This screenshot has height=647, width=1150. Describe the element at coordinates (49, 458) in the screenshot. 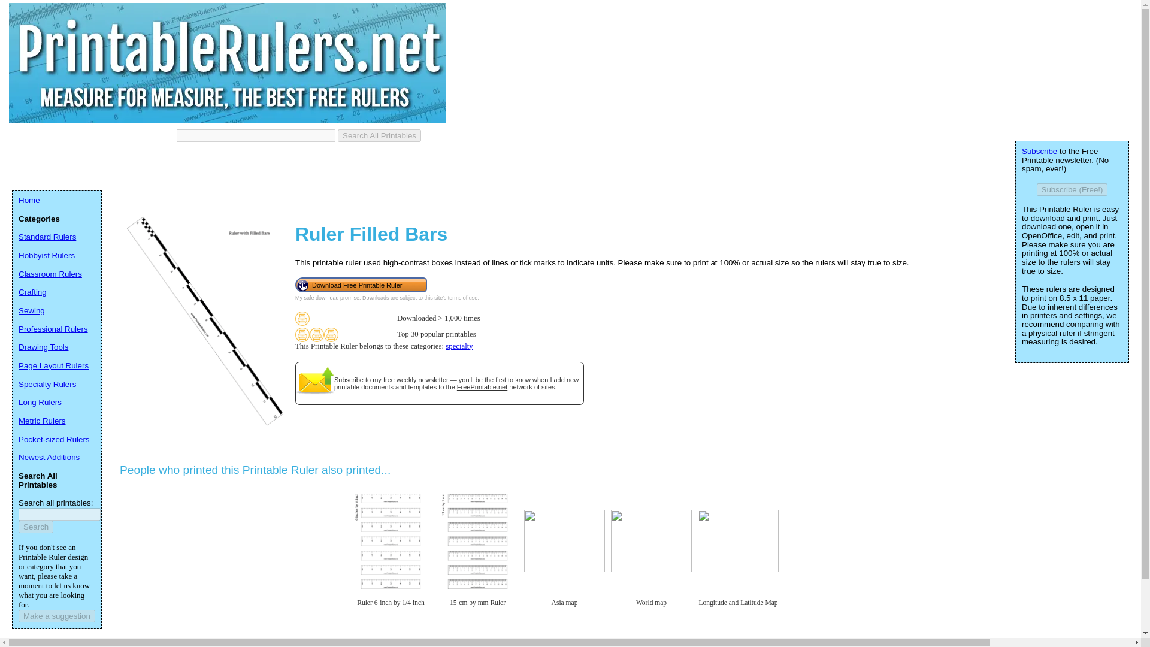

I see `Newest Additions` at that location.